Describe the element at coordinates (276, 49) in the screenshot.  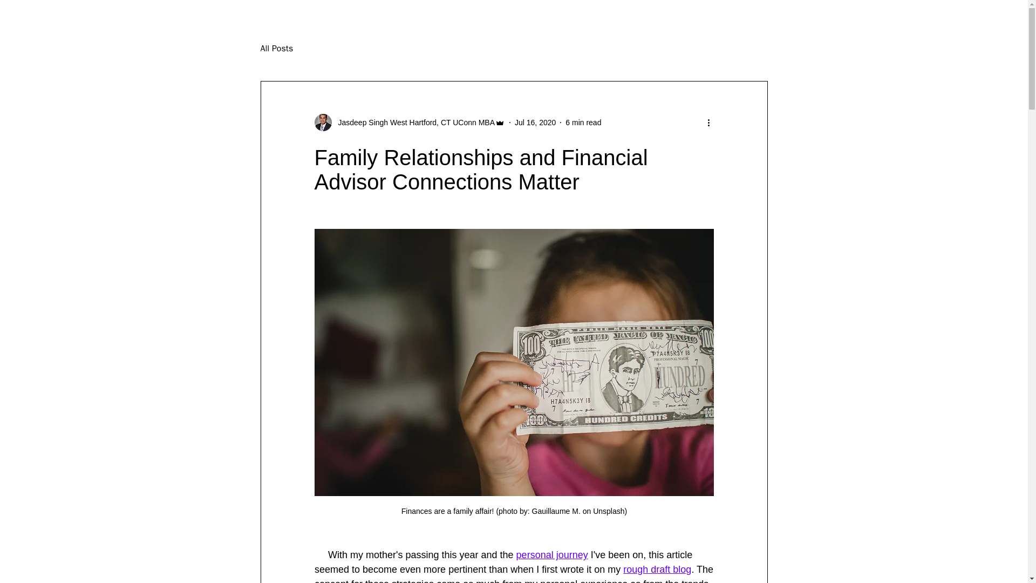
I see `All Posts` at that location.